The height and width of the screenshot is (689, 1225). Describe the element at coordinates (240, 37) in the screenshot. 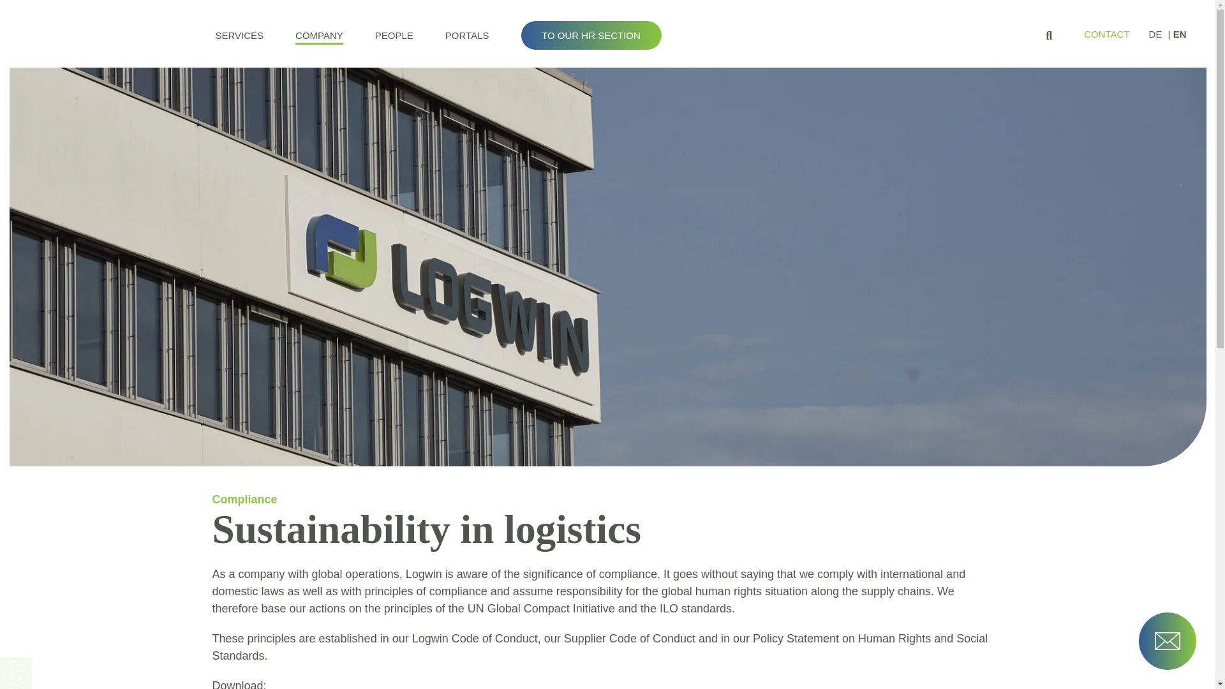

I see `Services` at that location.